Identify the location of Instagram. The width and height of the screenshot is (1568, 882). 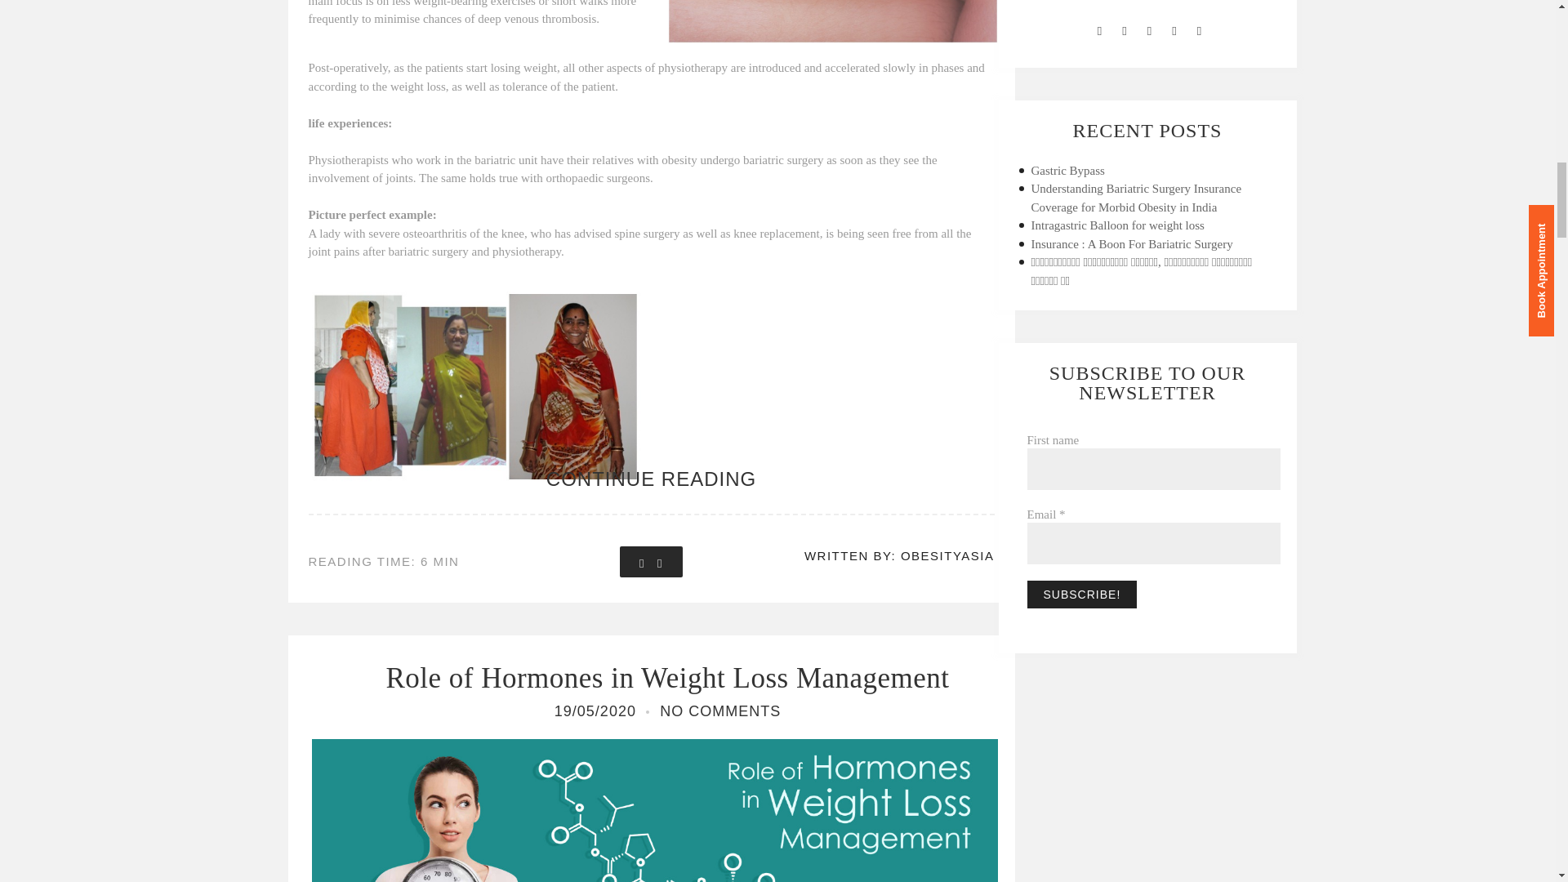
(1149, 31).